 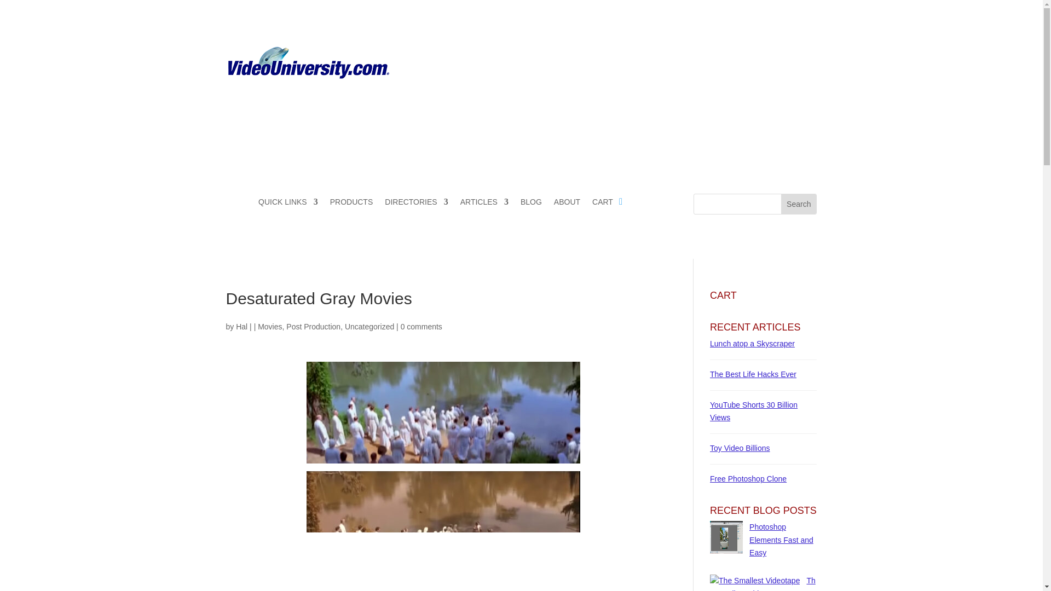 What do you see at coordinates (241, 326) in the screenshot?
I see `Posts by Hal` at bounding box center [241, 326].